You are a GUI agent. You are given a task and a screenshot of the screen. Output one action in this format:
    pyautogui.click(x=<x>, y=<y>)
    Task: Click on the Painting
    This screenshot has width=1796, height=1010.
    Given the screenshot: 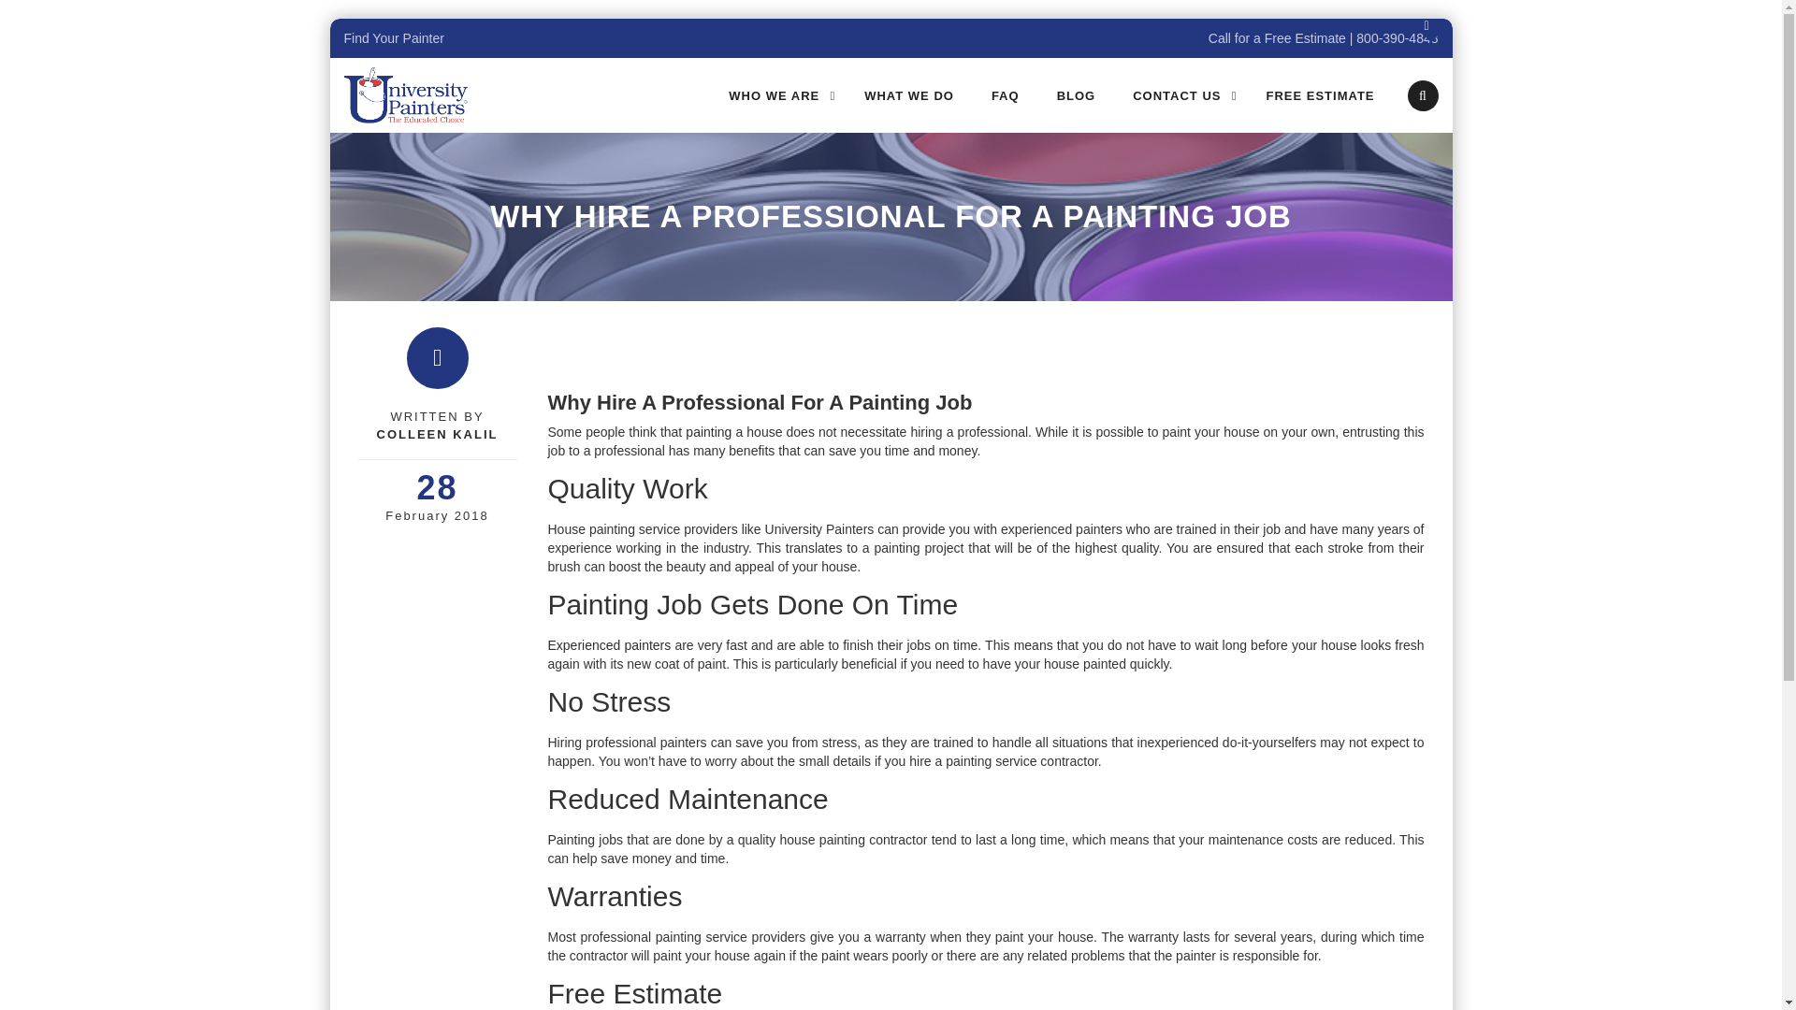 What is the action you would take?
    pyautogui.click(x=572, y=840)
    